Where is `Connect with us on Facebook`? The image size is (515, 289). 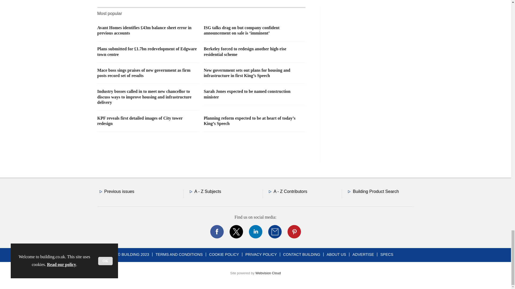
Connect with us on Facebook is located at coordinates (216, 232).